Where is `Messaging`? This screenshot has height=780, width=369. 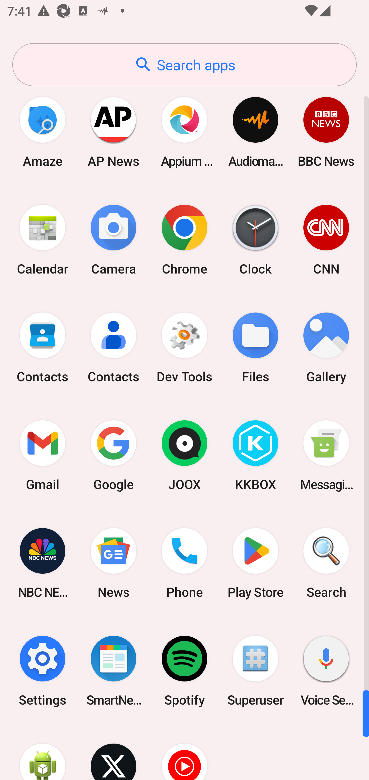 Messaging is located at coordinates (326, 455).